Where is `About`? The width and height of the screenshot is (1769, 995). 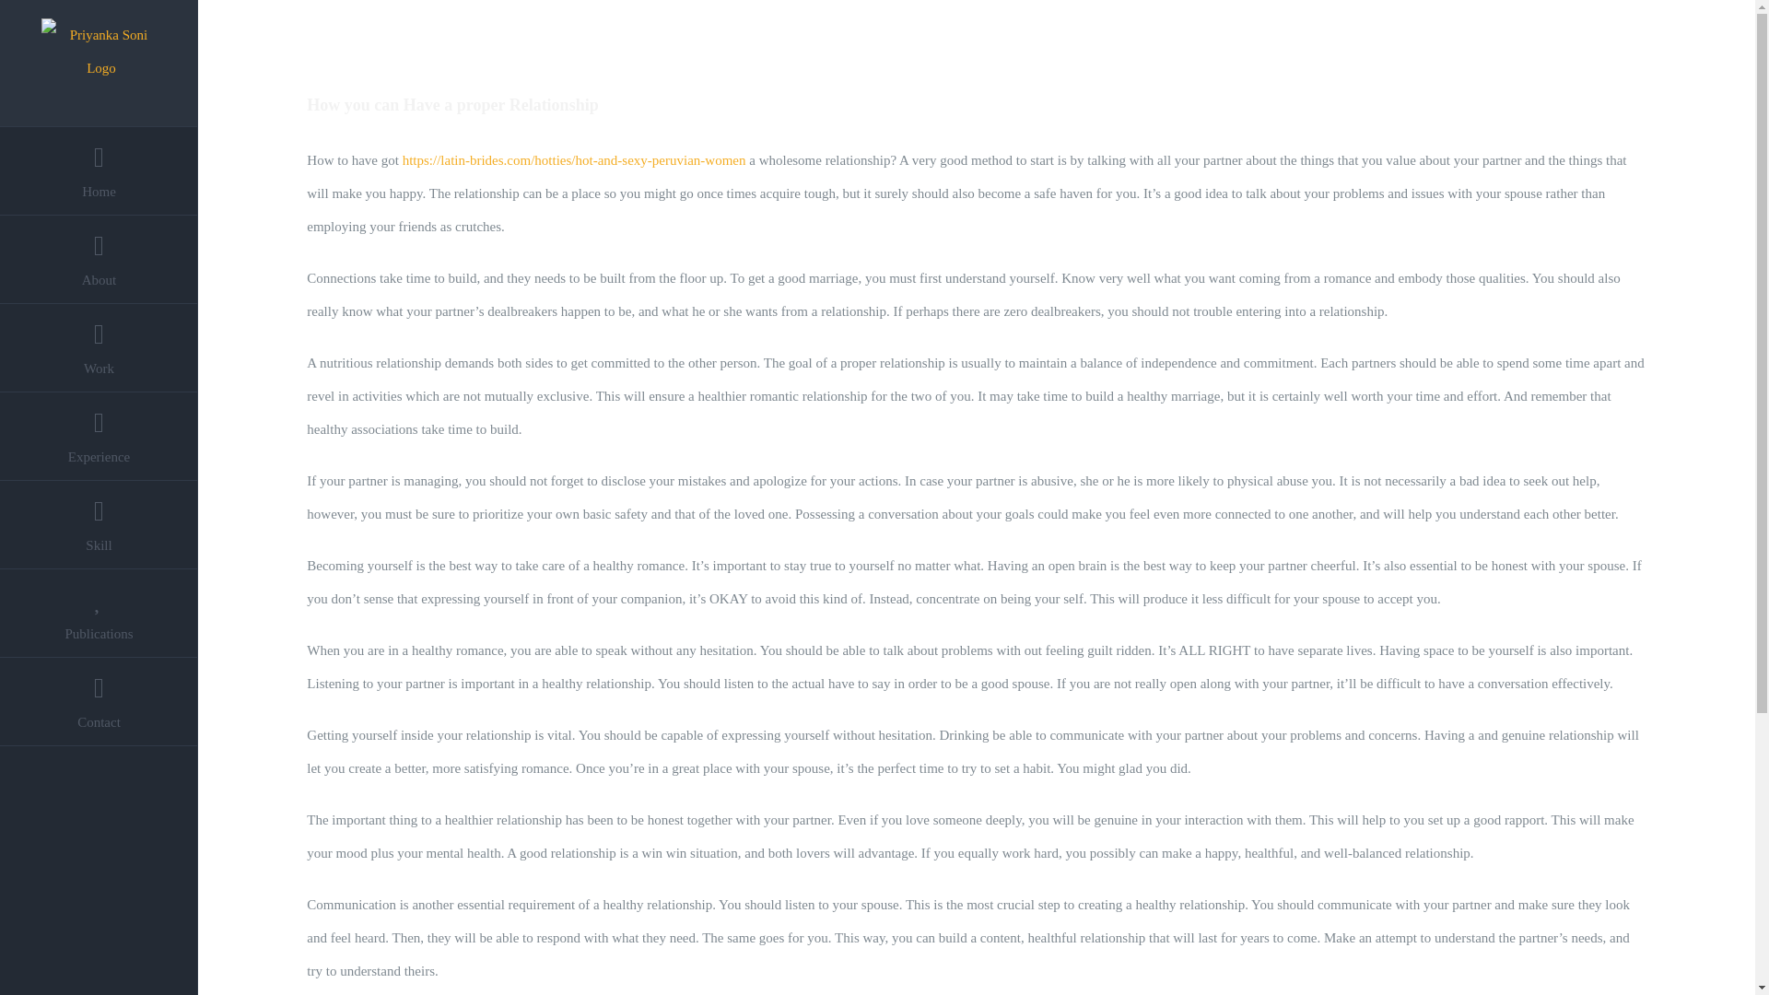 About is located at coordinates (100, 260).